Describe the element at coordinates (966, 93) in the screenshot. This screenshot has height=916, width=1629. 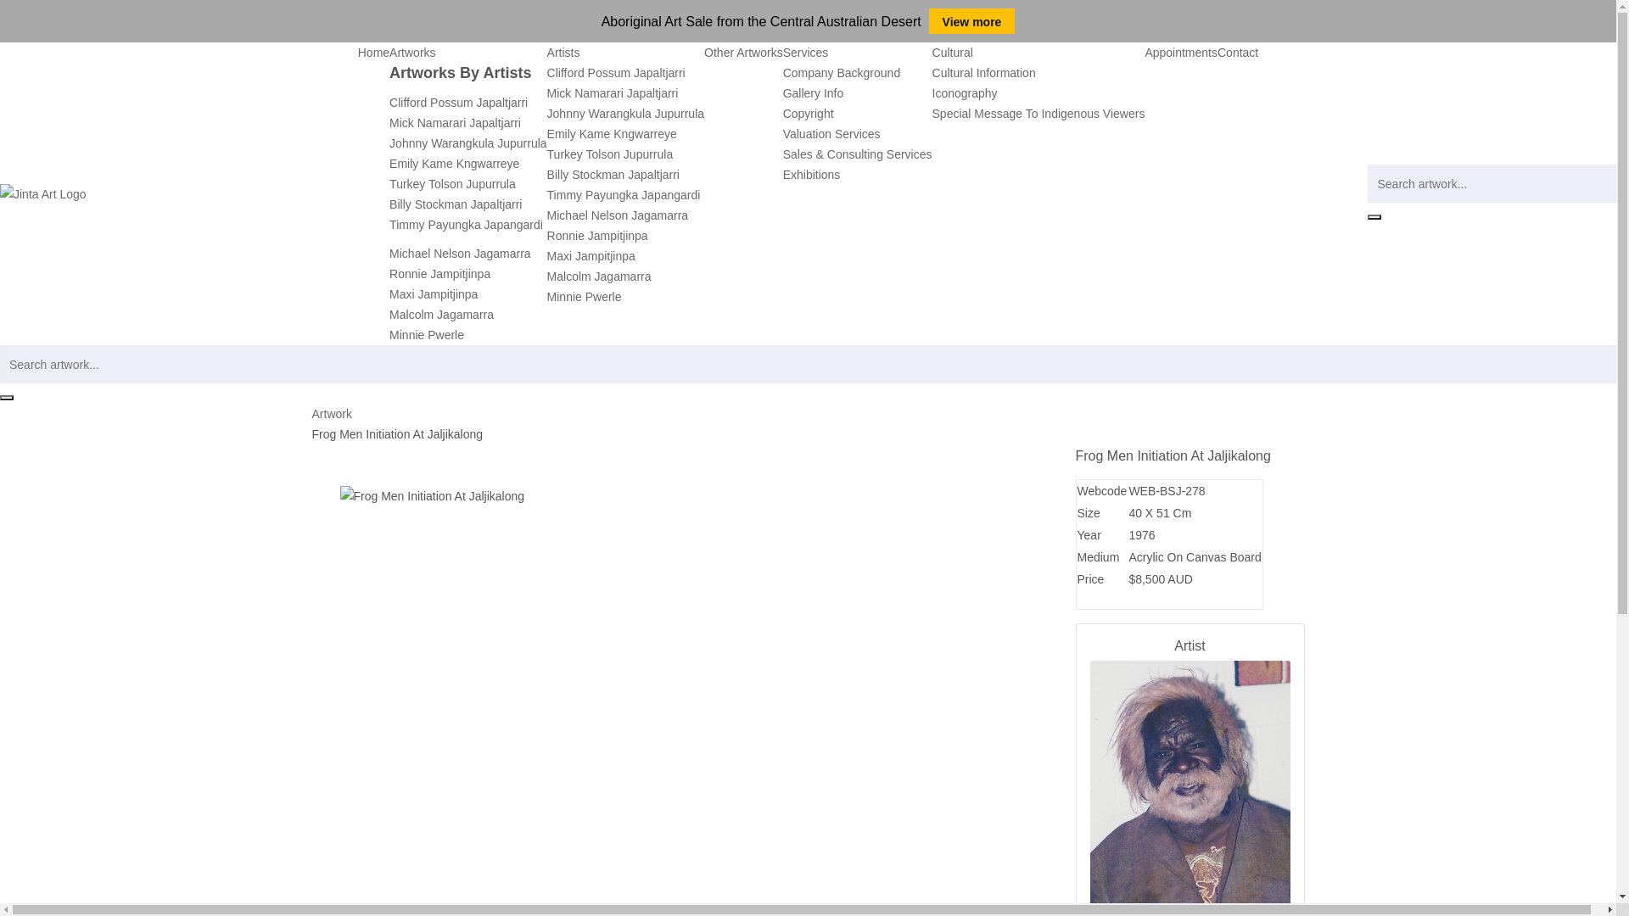
I see `Iconography` at that location.